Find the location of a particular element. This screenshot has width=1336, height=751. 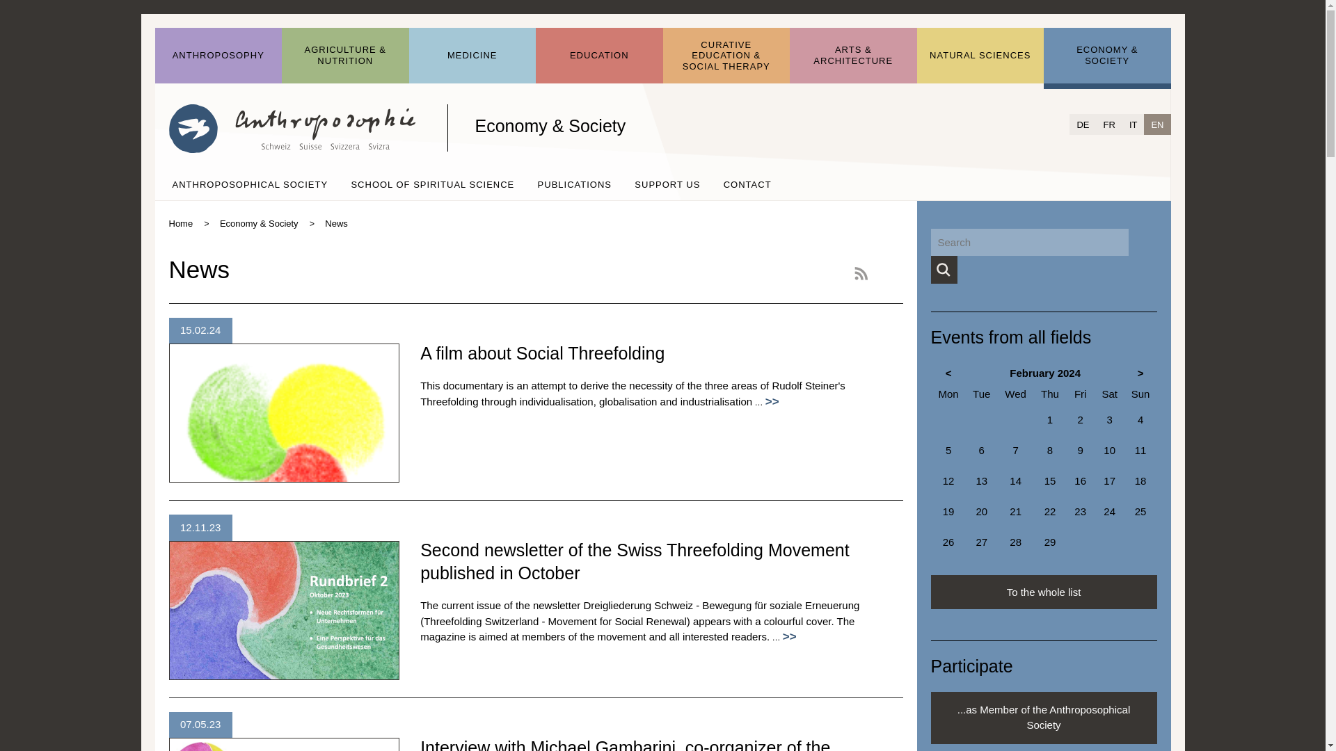

ANTHROPOSOPHY is located at coordinates (218, 56).